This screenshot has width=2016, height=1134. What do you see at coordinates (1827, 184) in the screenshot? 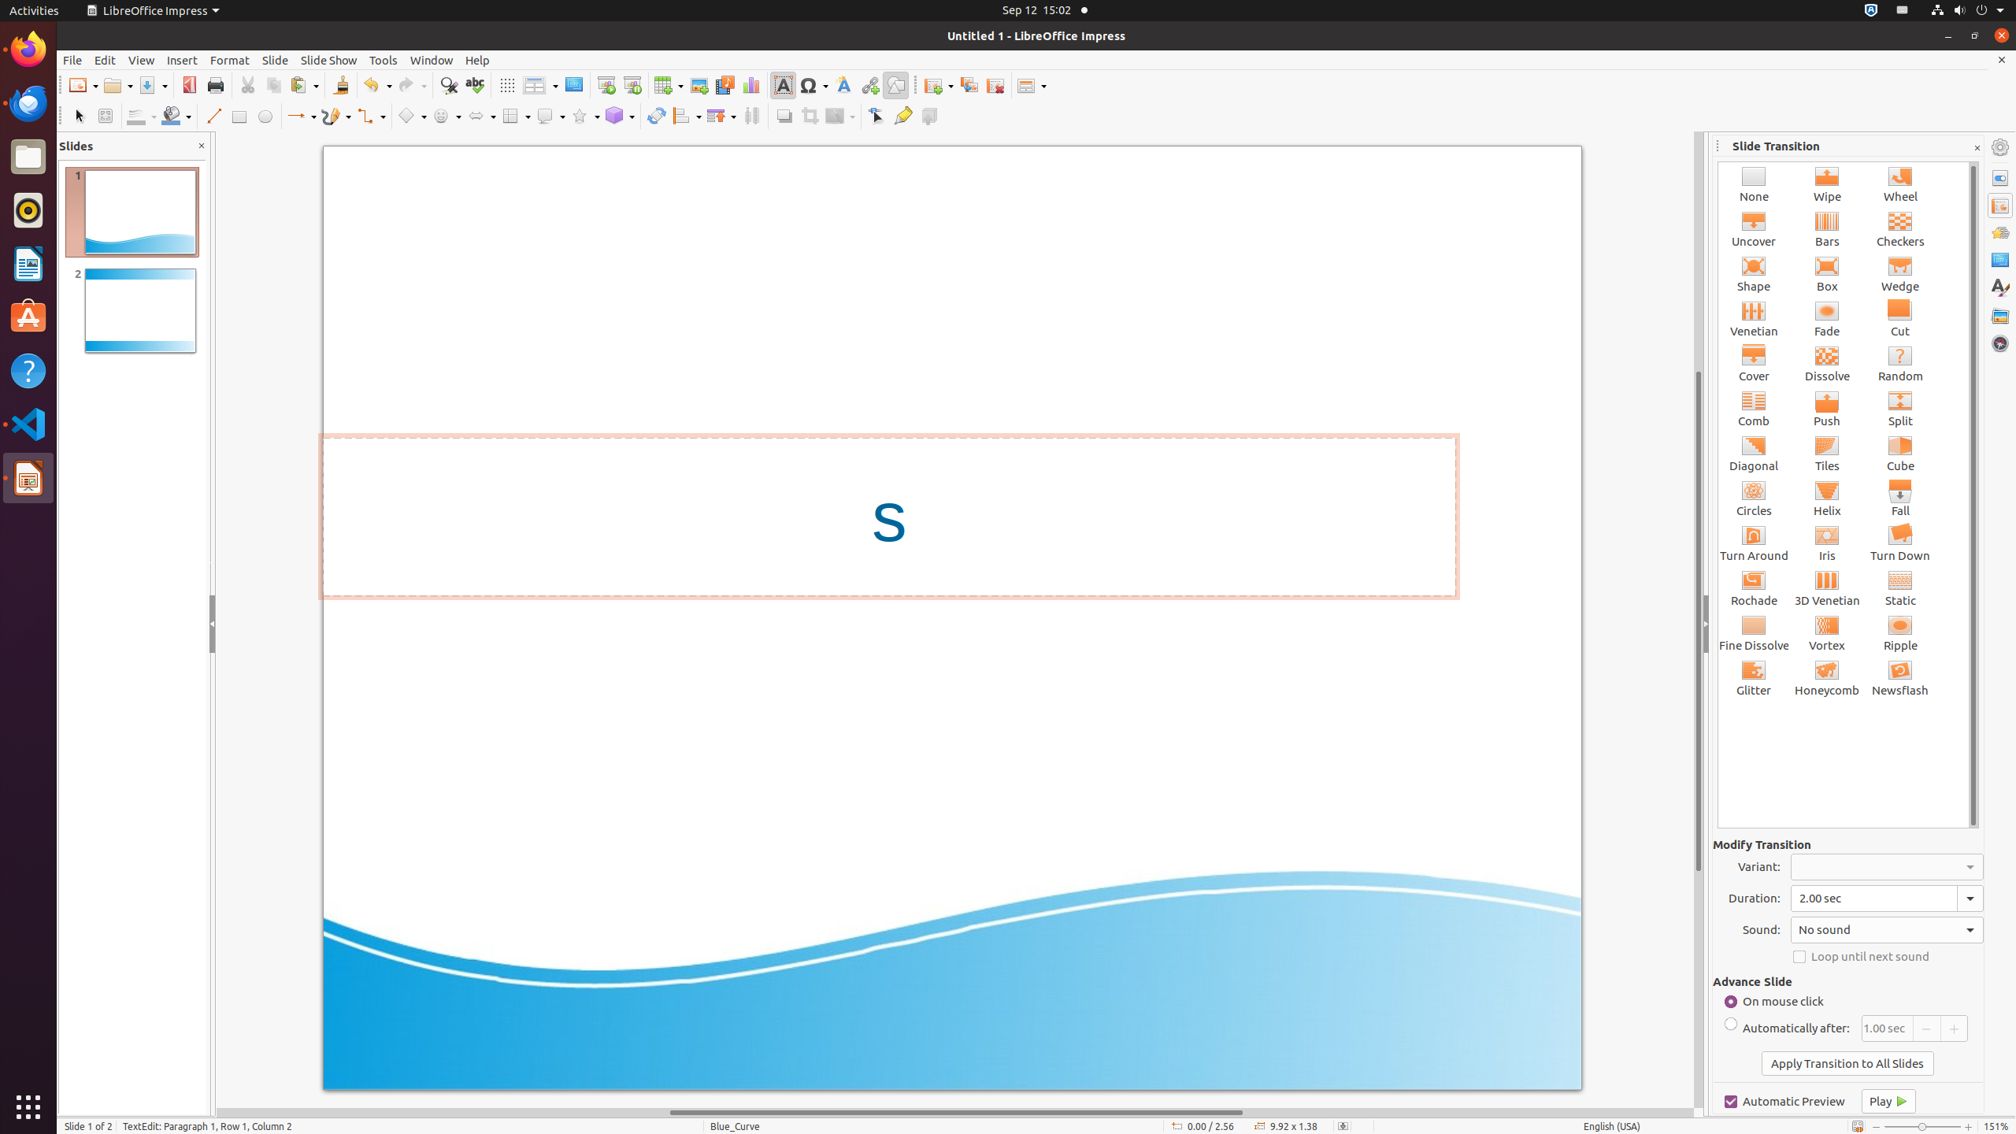
I see `Wipe` at bounding box center [1827, 184].